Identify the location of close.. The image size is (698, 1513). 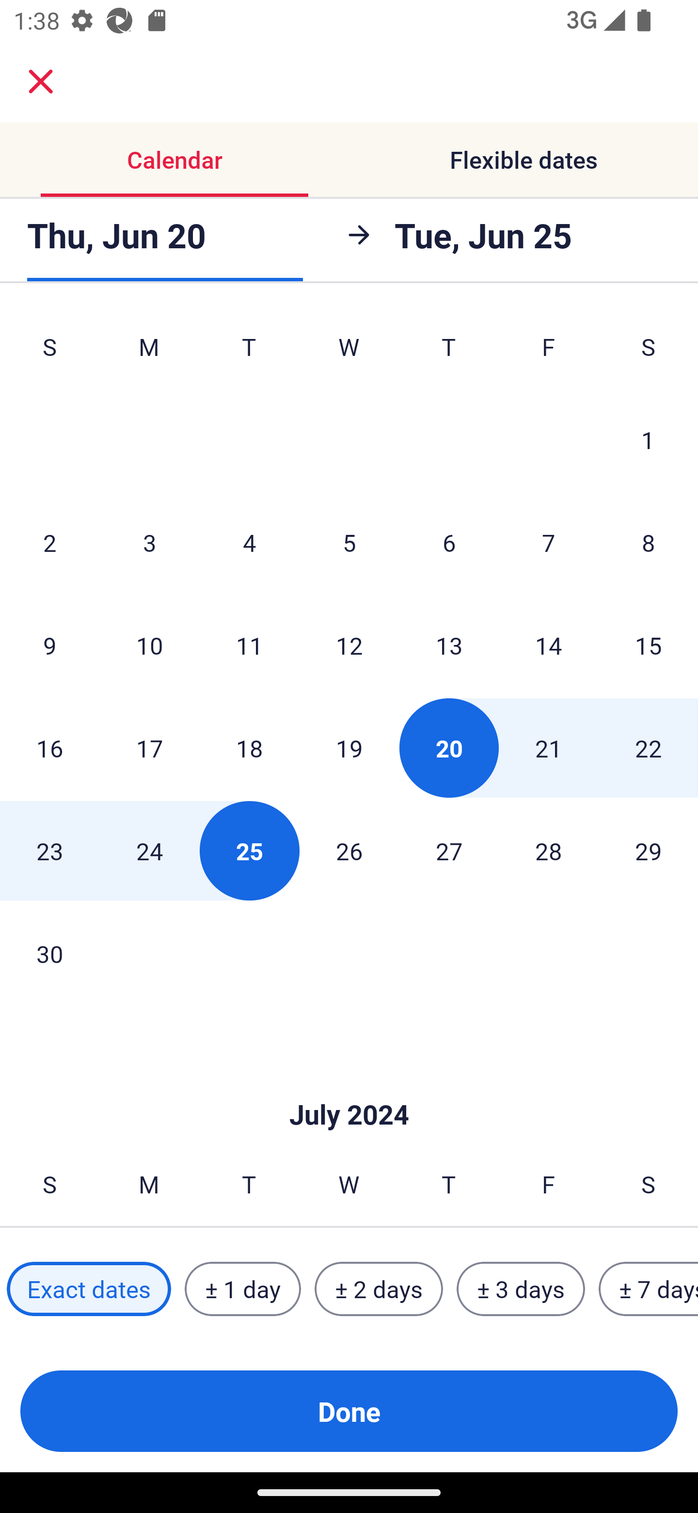
(41, 81).